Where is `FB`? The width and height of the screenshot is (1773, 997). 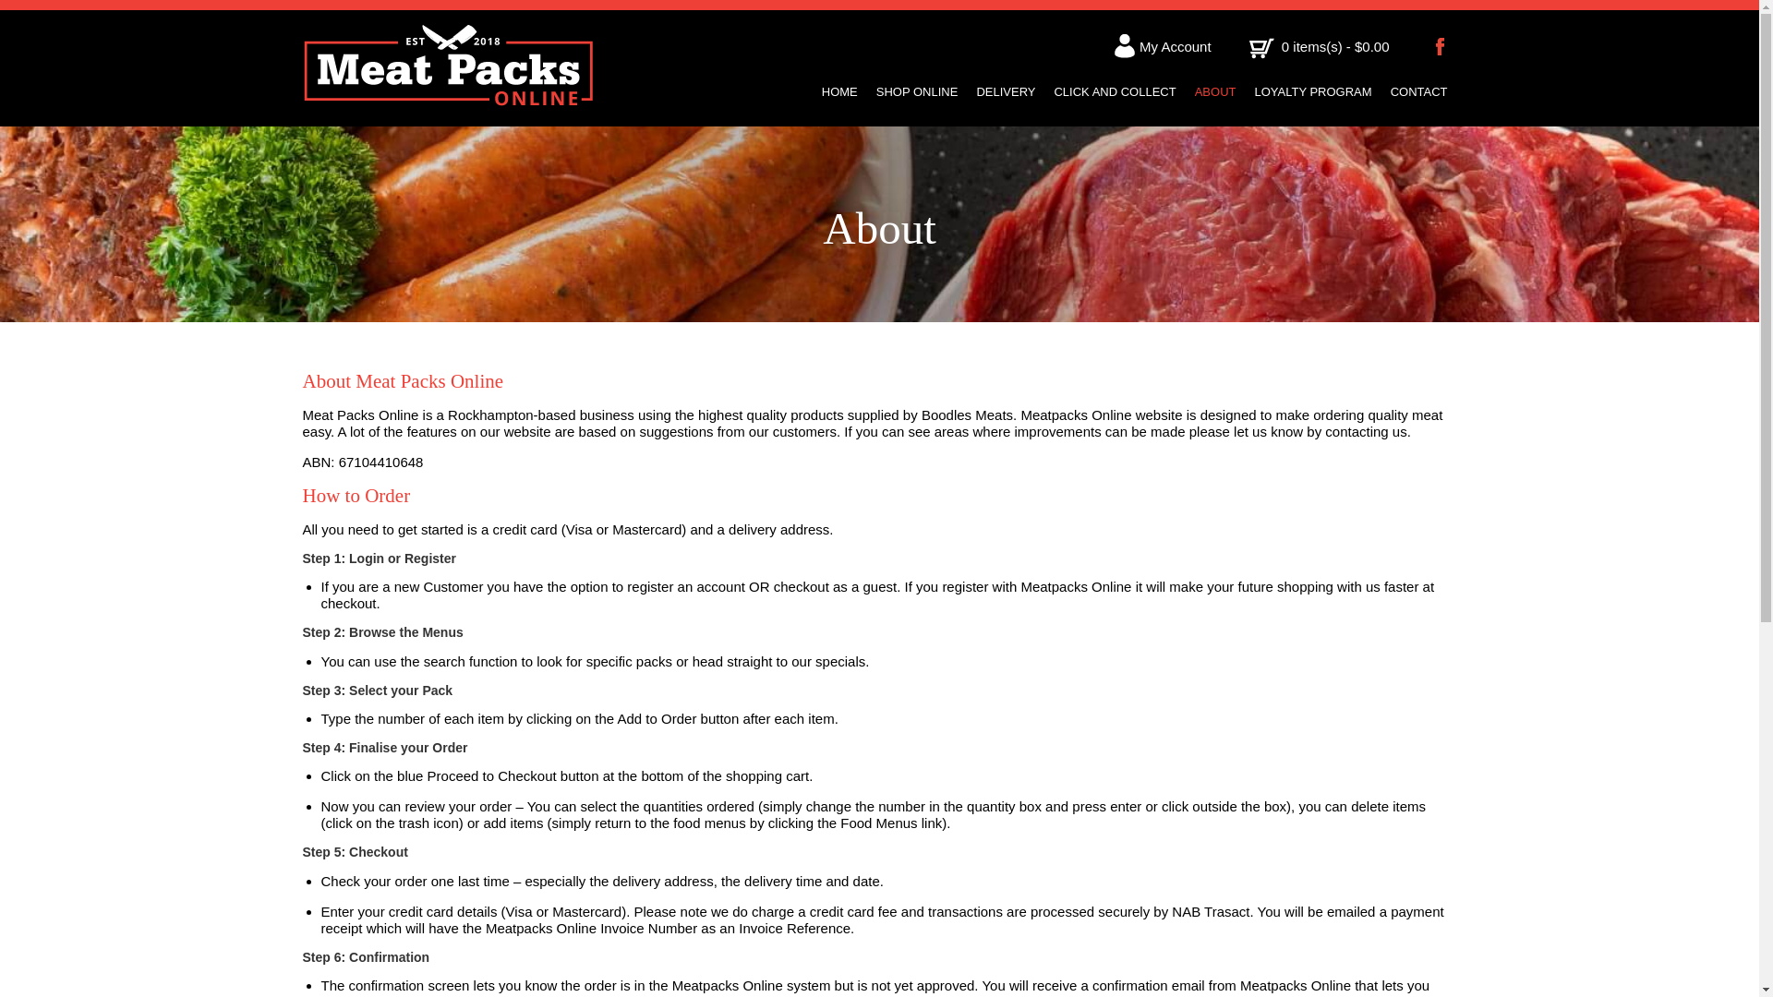
FB is located at coordinates (1442, 46).